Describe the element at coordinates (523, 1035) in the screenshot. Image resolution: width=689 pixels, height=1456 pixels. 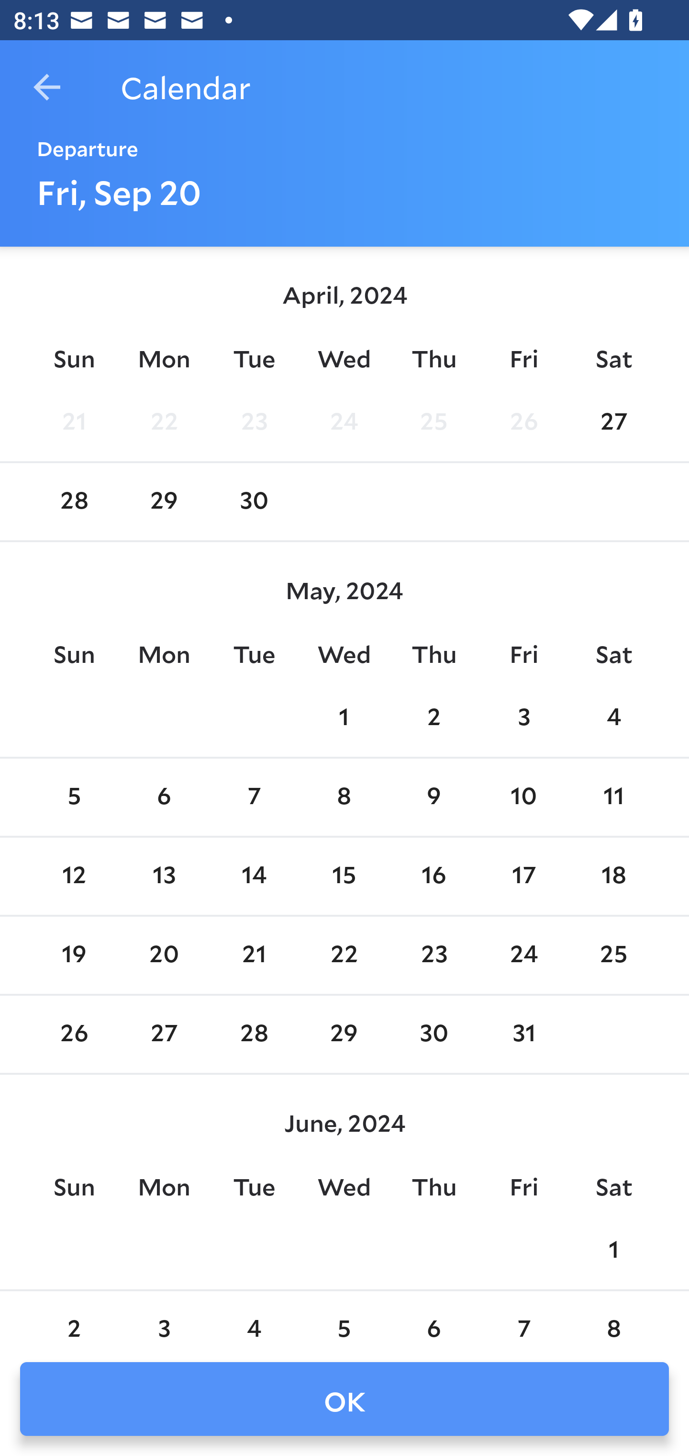
I see `31` at that location.